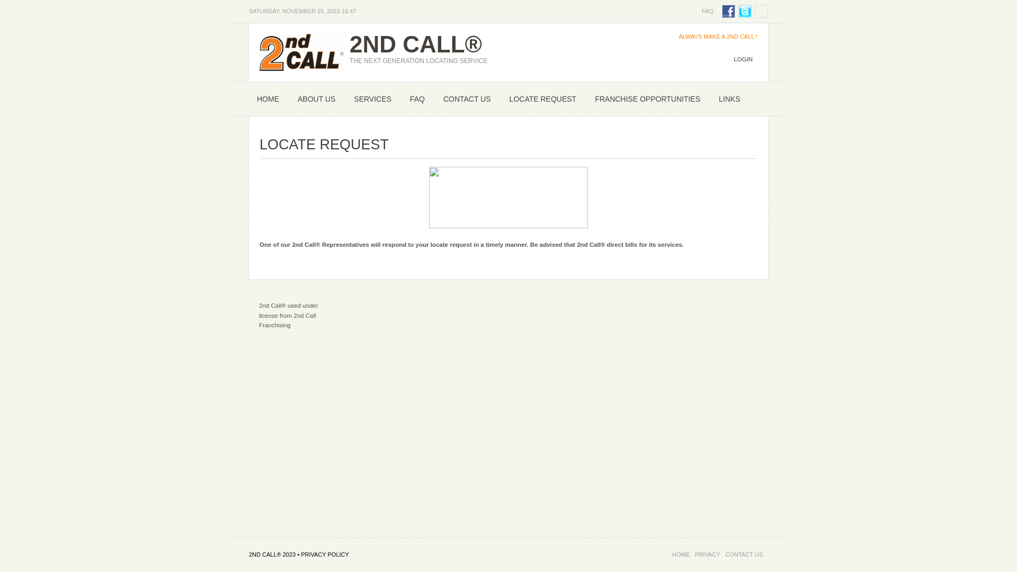  Describe the element at coordinates (762, 12) in the screenshot. I see `RSS Feed` at that location.